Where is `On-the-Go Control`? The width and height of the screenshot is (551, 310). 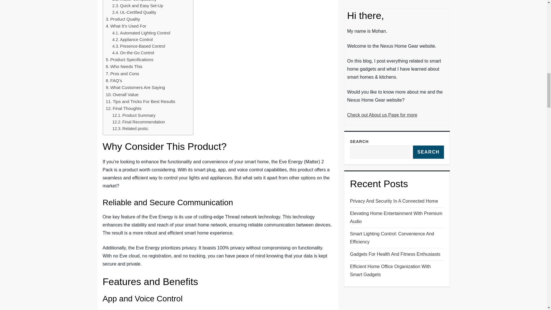
On-the-Go Control is located at coordinates (133, 53).